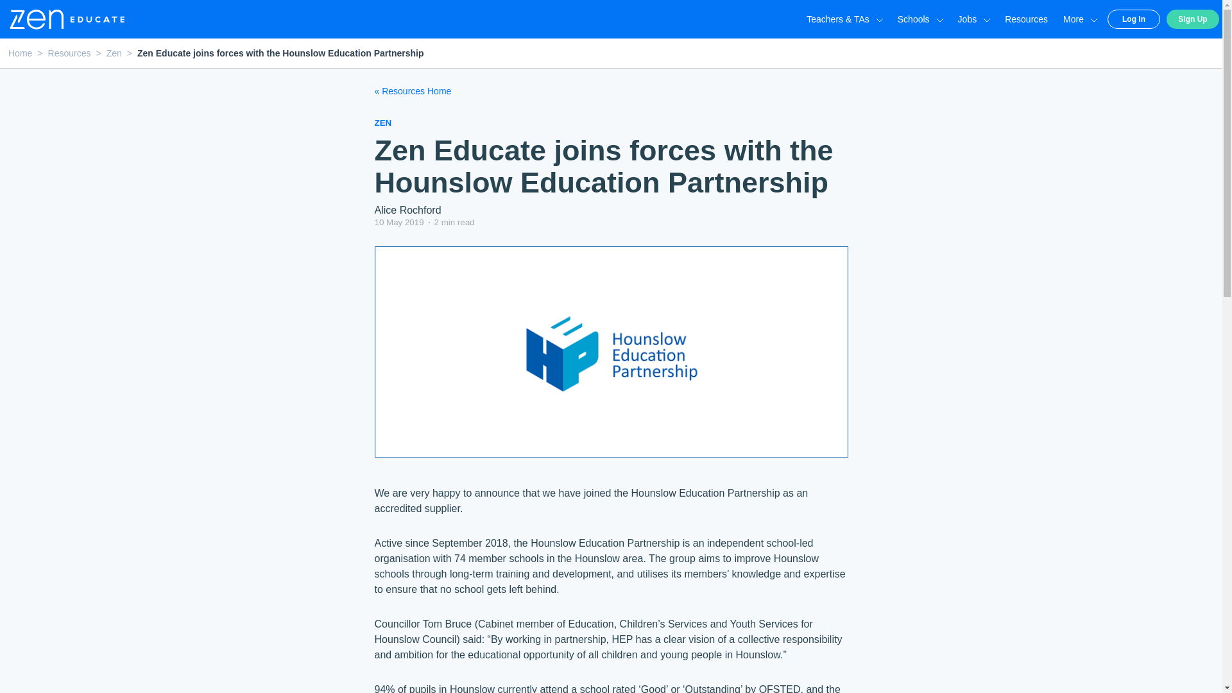  Describe the element at coordinates (1026, 19) in the screenshot. I see `Resources` at that location.